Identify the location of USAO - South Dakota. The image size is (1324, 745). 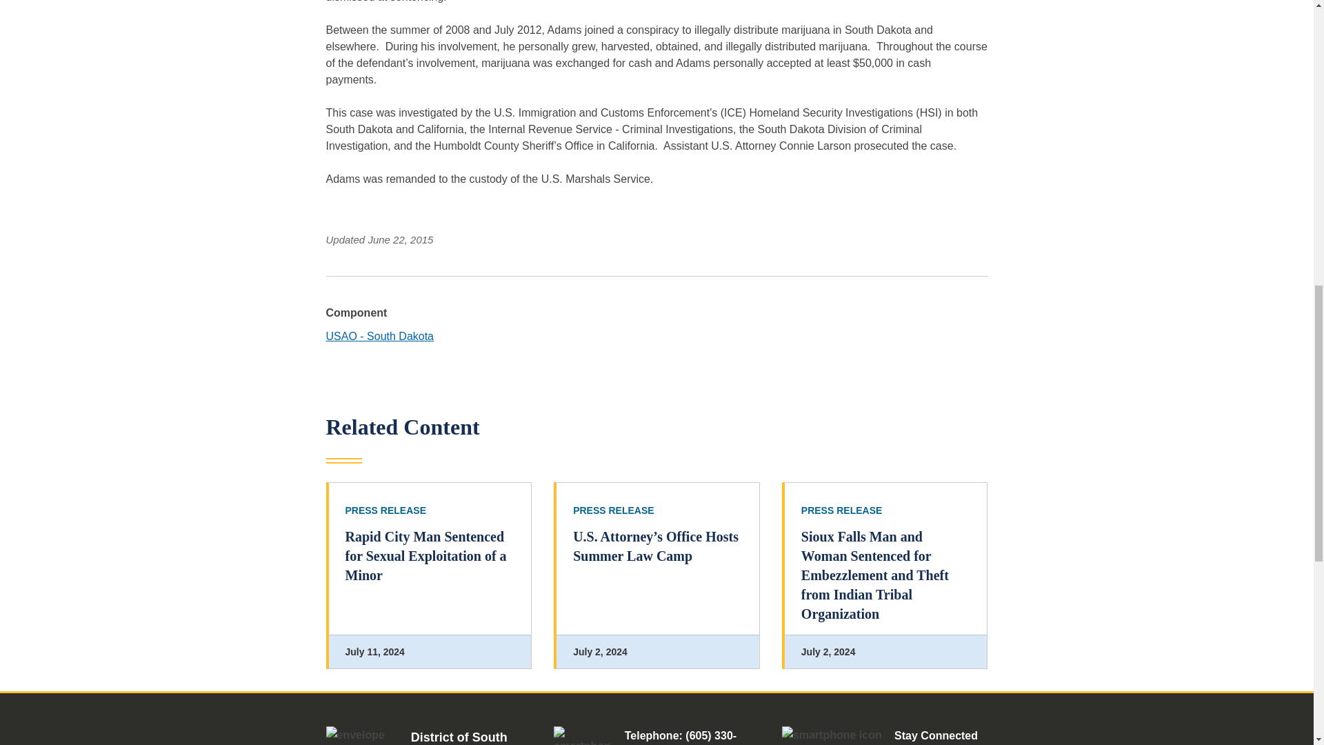
(379, 336).